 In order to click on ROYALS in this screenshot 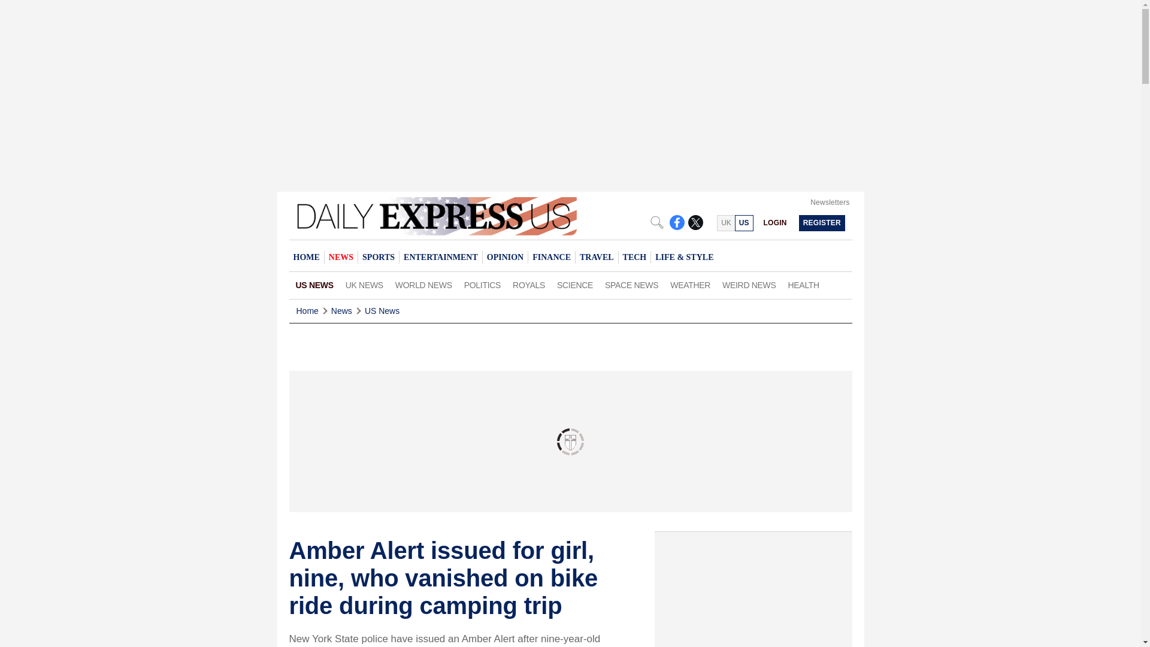, I will do `click(528, 285)`.